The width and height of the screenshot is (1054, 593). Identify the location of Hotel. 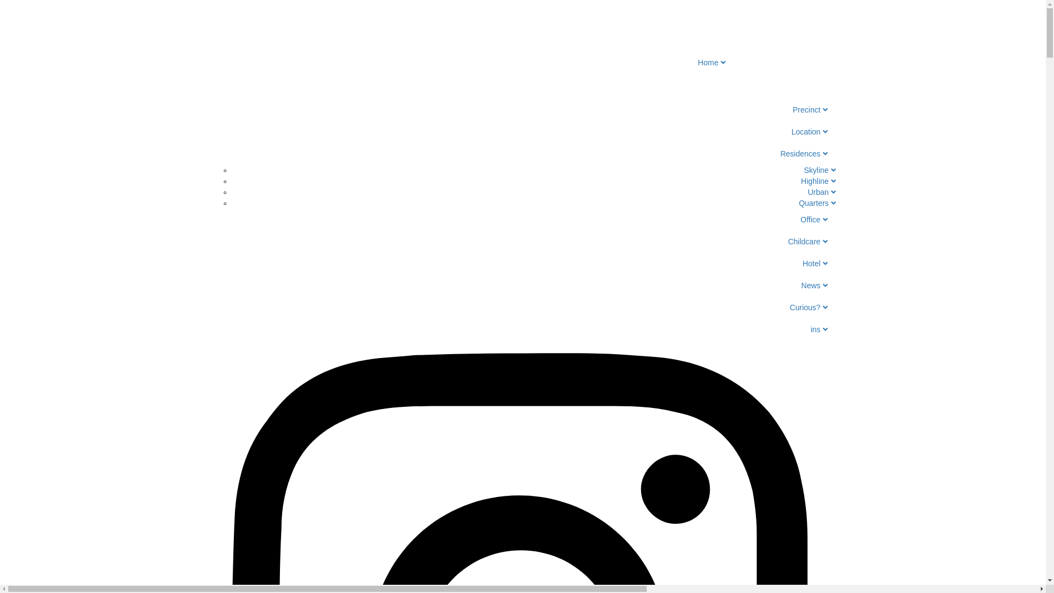
(523, 264).